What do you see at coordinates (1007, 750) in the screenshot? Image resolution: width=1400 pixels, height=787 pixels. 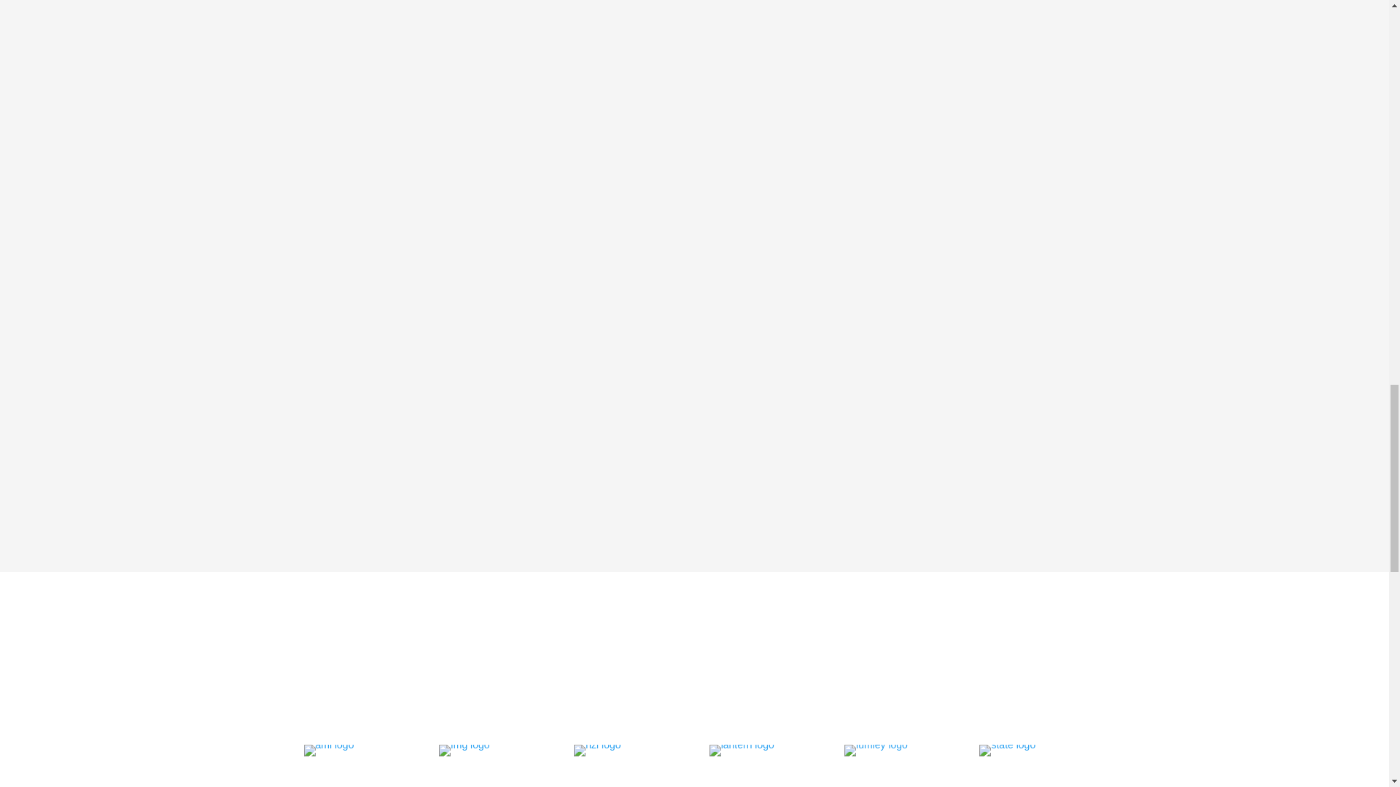 I see `state logo` at bounding box center [1007, 750].